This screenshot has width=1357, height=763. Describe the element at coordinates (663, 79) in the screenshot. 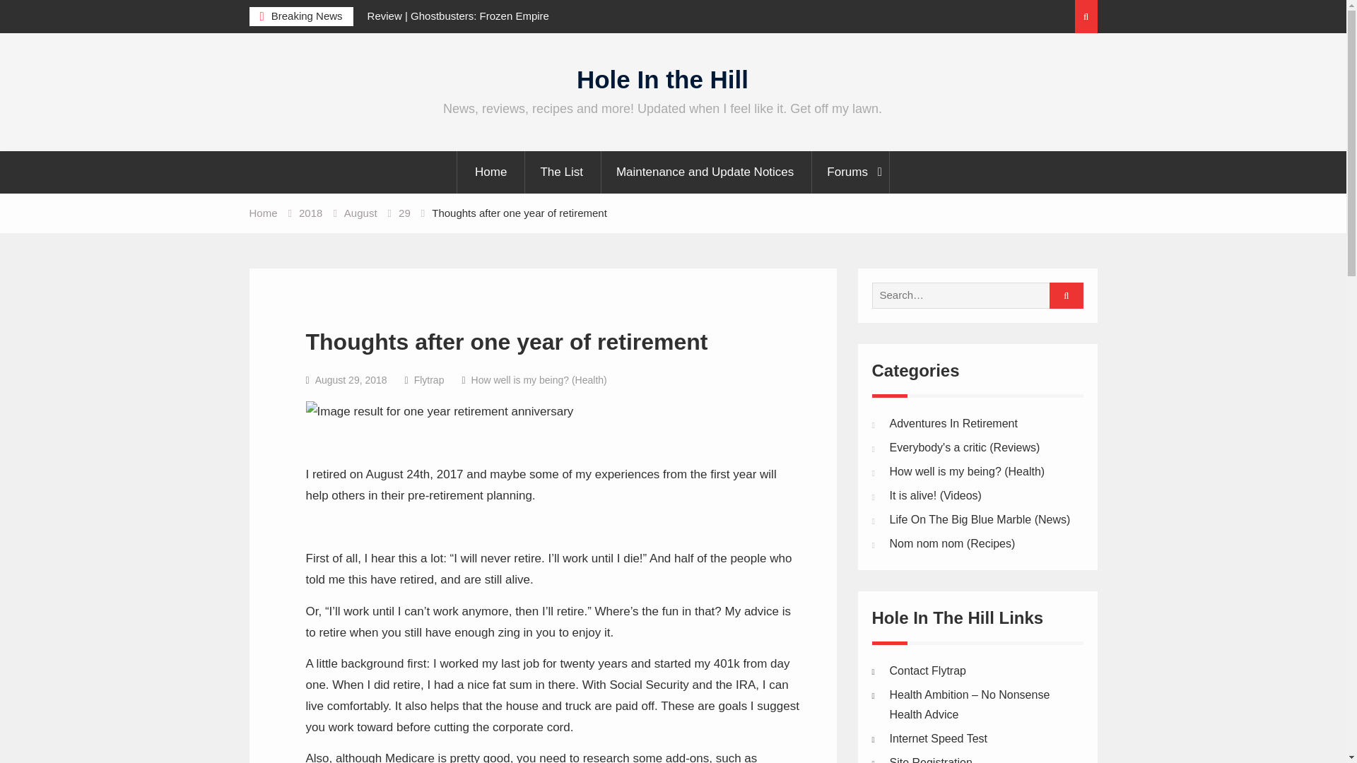

I see `Hole In the Hill` at that location.